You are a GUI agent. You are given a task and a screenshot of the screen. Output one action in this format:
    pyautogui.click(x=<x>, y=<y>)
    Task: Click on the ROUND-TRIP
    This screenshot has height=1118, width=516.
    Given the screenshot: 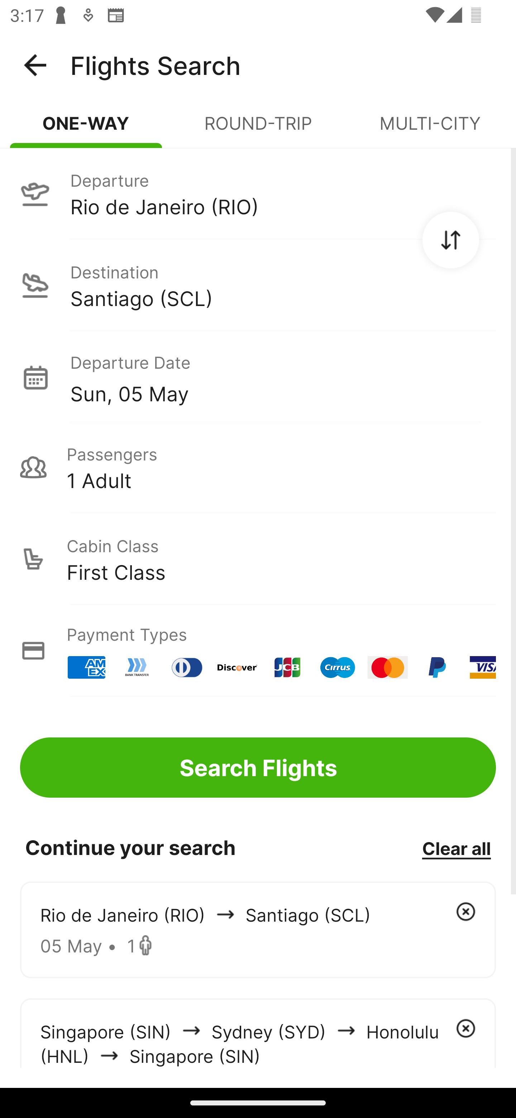 What is the action you would take?
    pyautogui.click(x=258, y=129)
    